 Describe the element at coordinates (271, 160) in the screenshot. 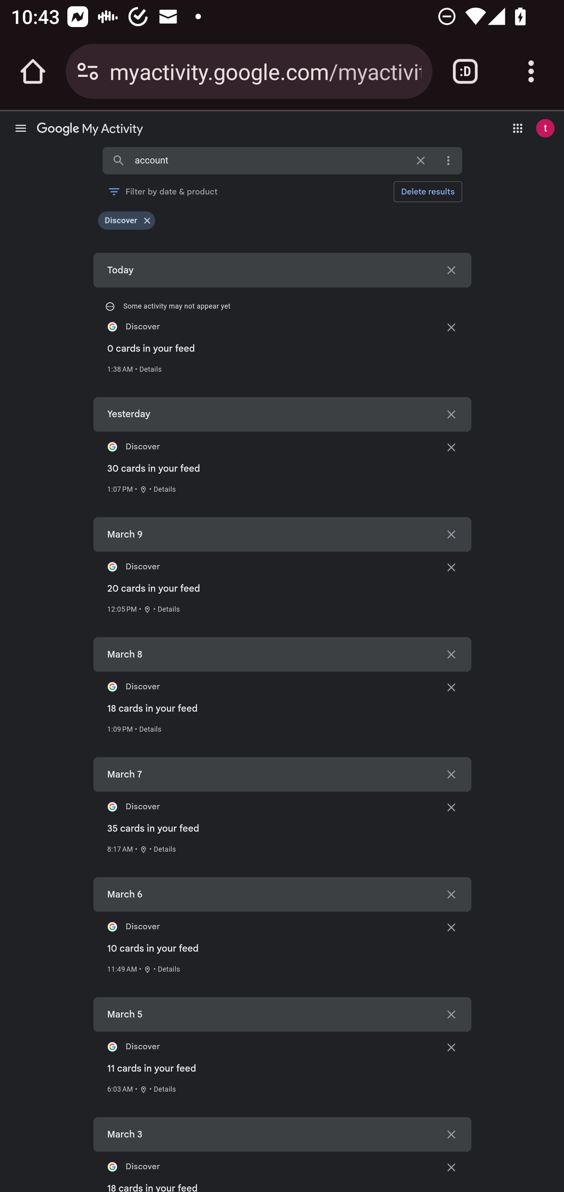

I see `account` at that location.